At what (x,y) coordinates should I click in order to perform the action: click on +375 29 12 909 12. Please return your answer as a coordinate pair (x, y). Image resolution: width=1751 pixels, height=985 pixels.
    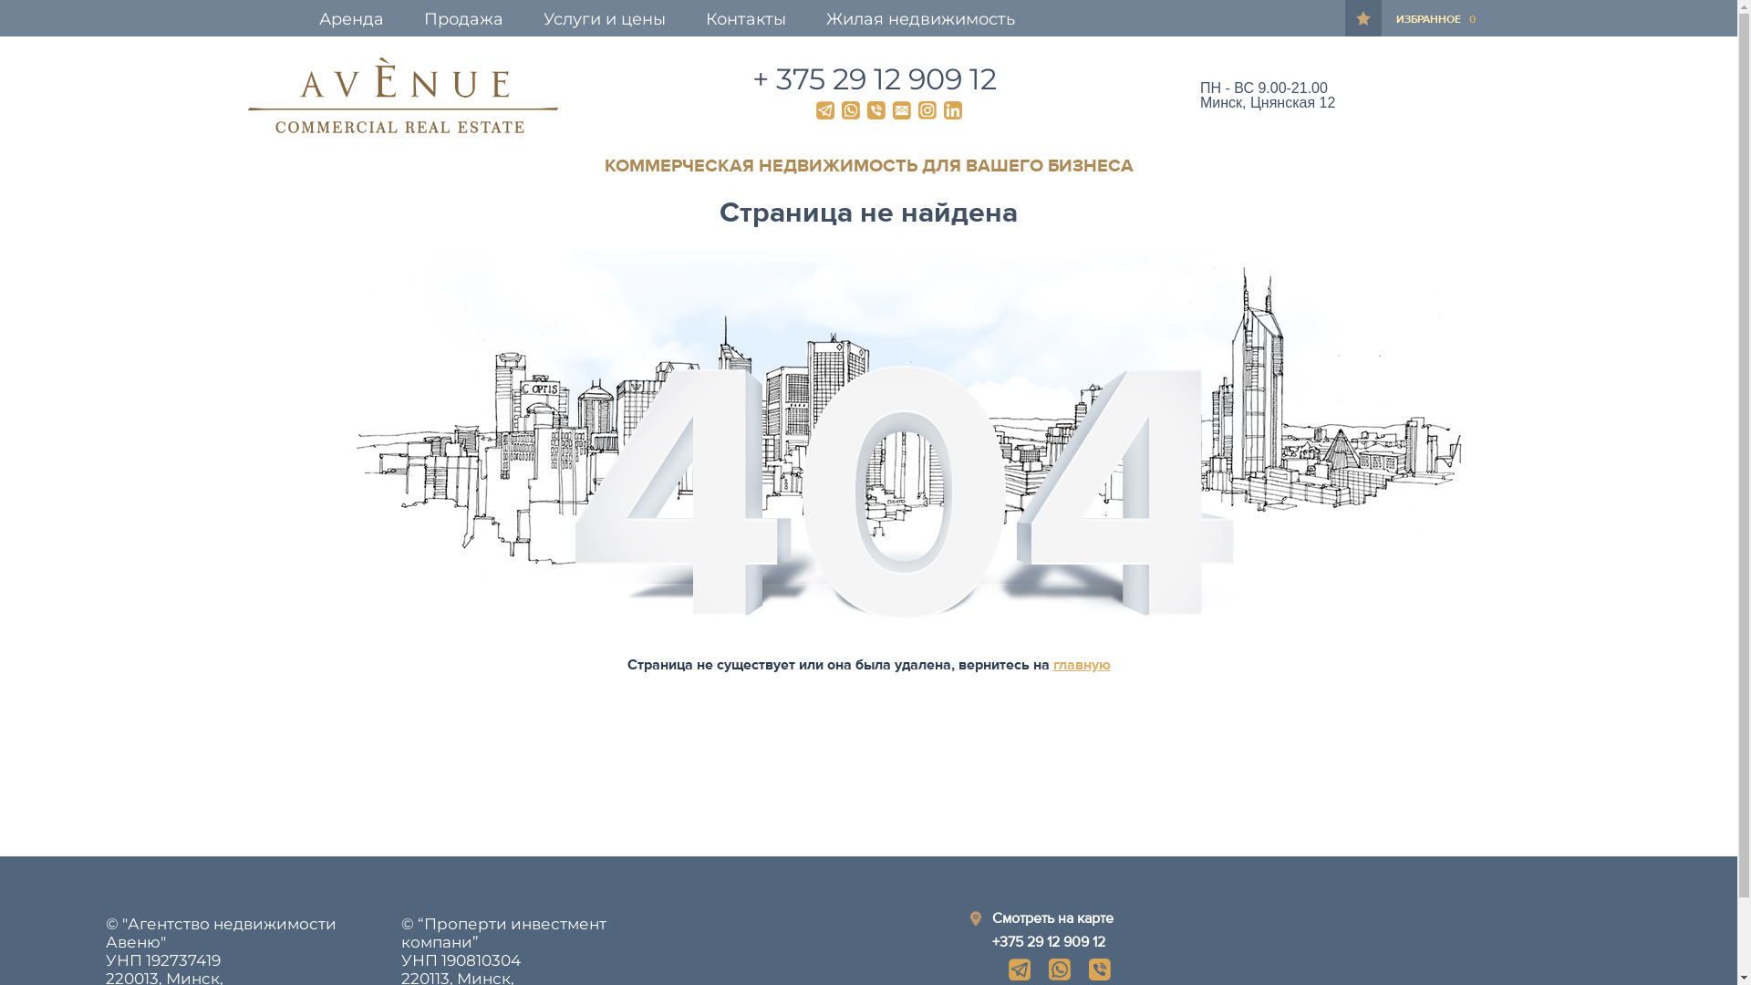
    Looking at the image, I should click on (1049, 942).